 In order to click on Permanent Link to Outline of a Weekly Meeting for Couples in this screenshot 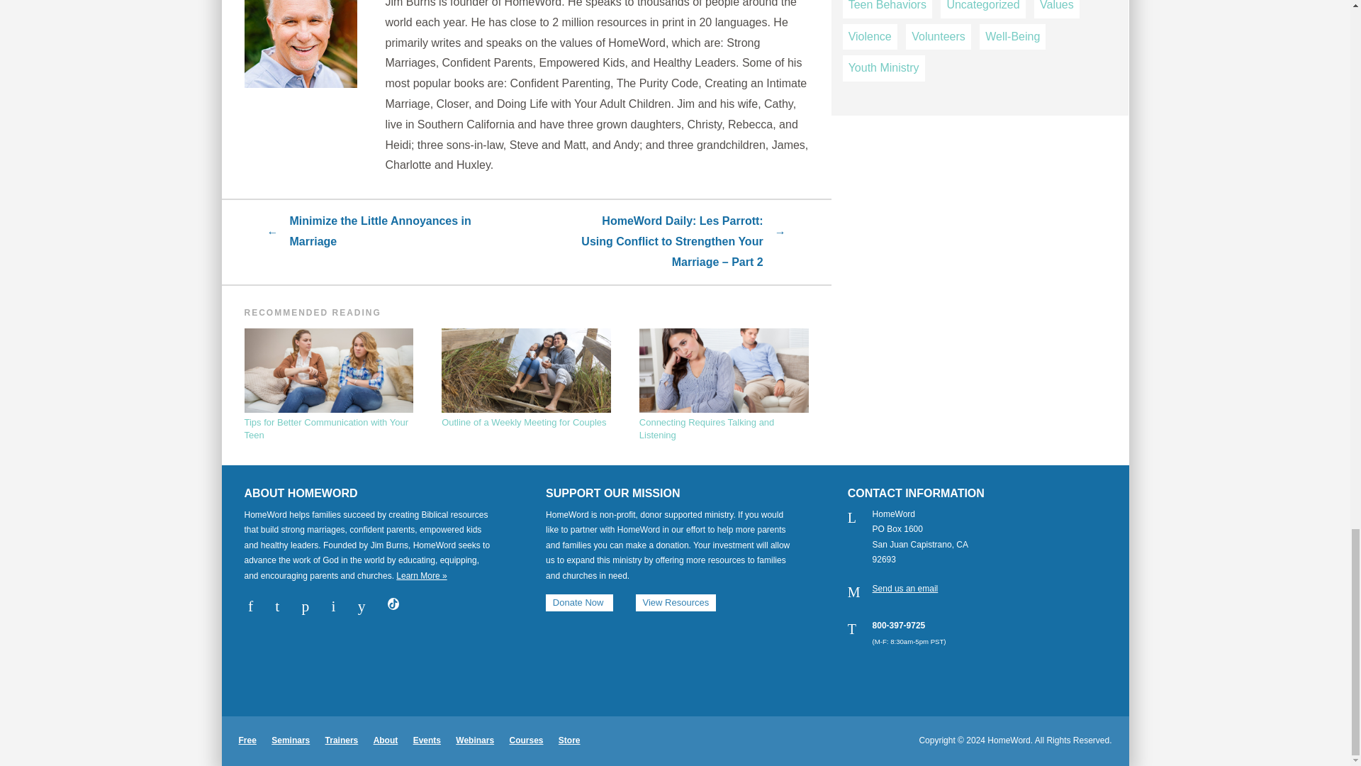, I will do `click(526, 379)`.